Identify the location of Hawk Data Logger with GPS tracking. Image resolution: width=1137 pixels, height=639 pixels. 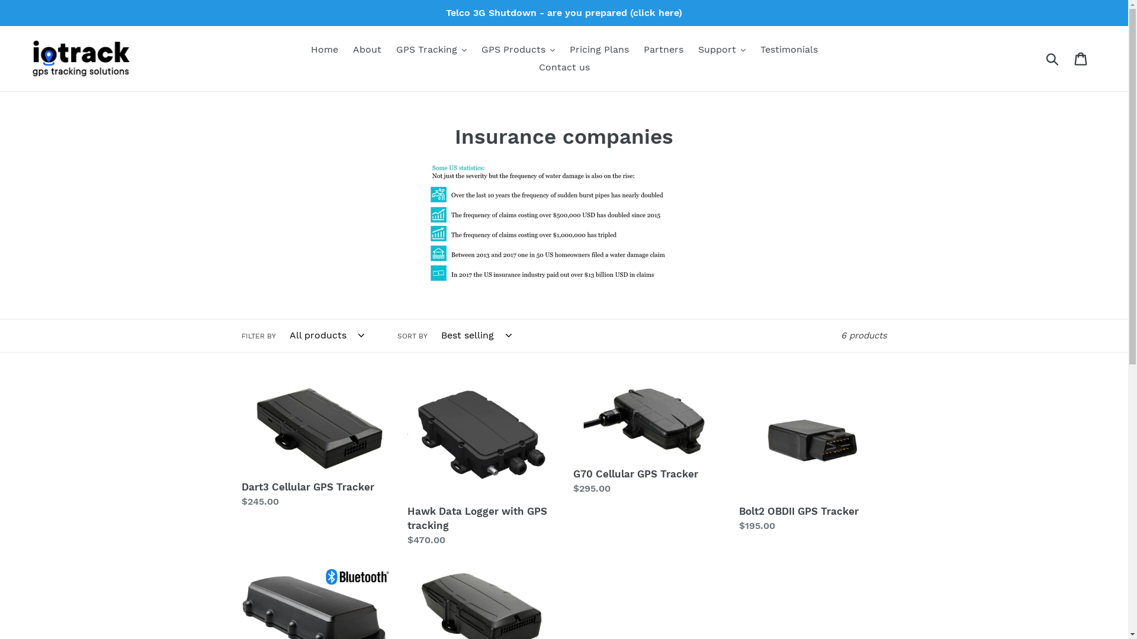
(481, 466).